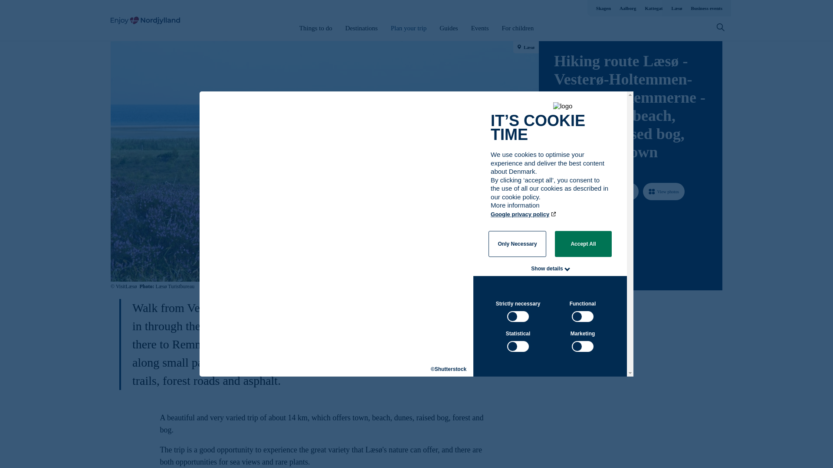 This screenshot has height=468, width=833. Describe the element at coordinates (524, 214) in the screenshot. I see `Google privacy policy` at that location.